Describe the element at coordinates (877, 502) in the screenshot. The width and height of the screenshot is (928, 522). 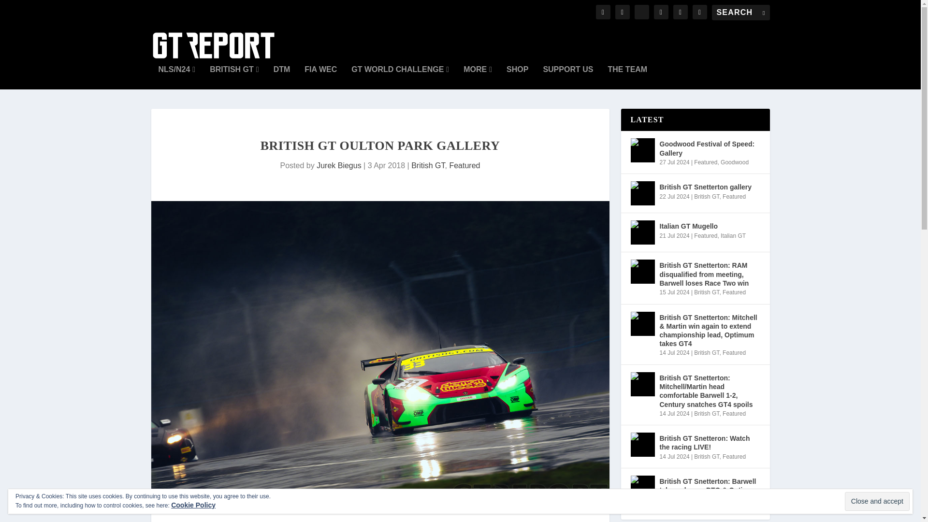
I see `Close and accept` at that location.